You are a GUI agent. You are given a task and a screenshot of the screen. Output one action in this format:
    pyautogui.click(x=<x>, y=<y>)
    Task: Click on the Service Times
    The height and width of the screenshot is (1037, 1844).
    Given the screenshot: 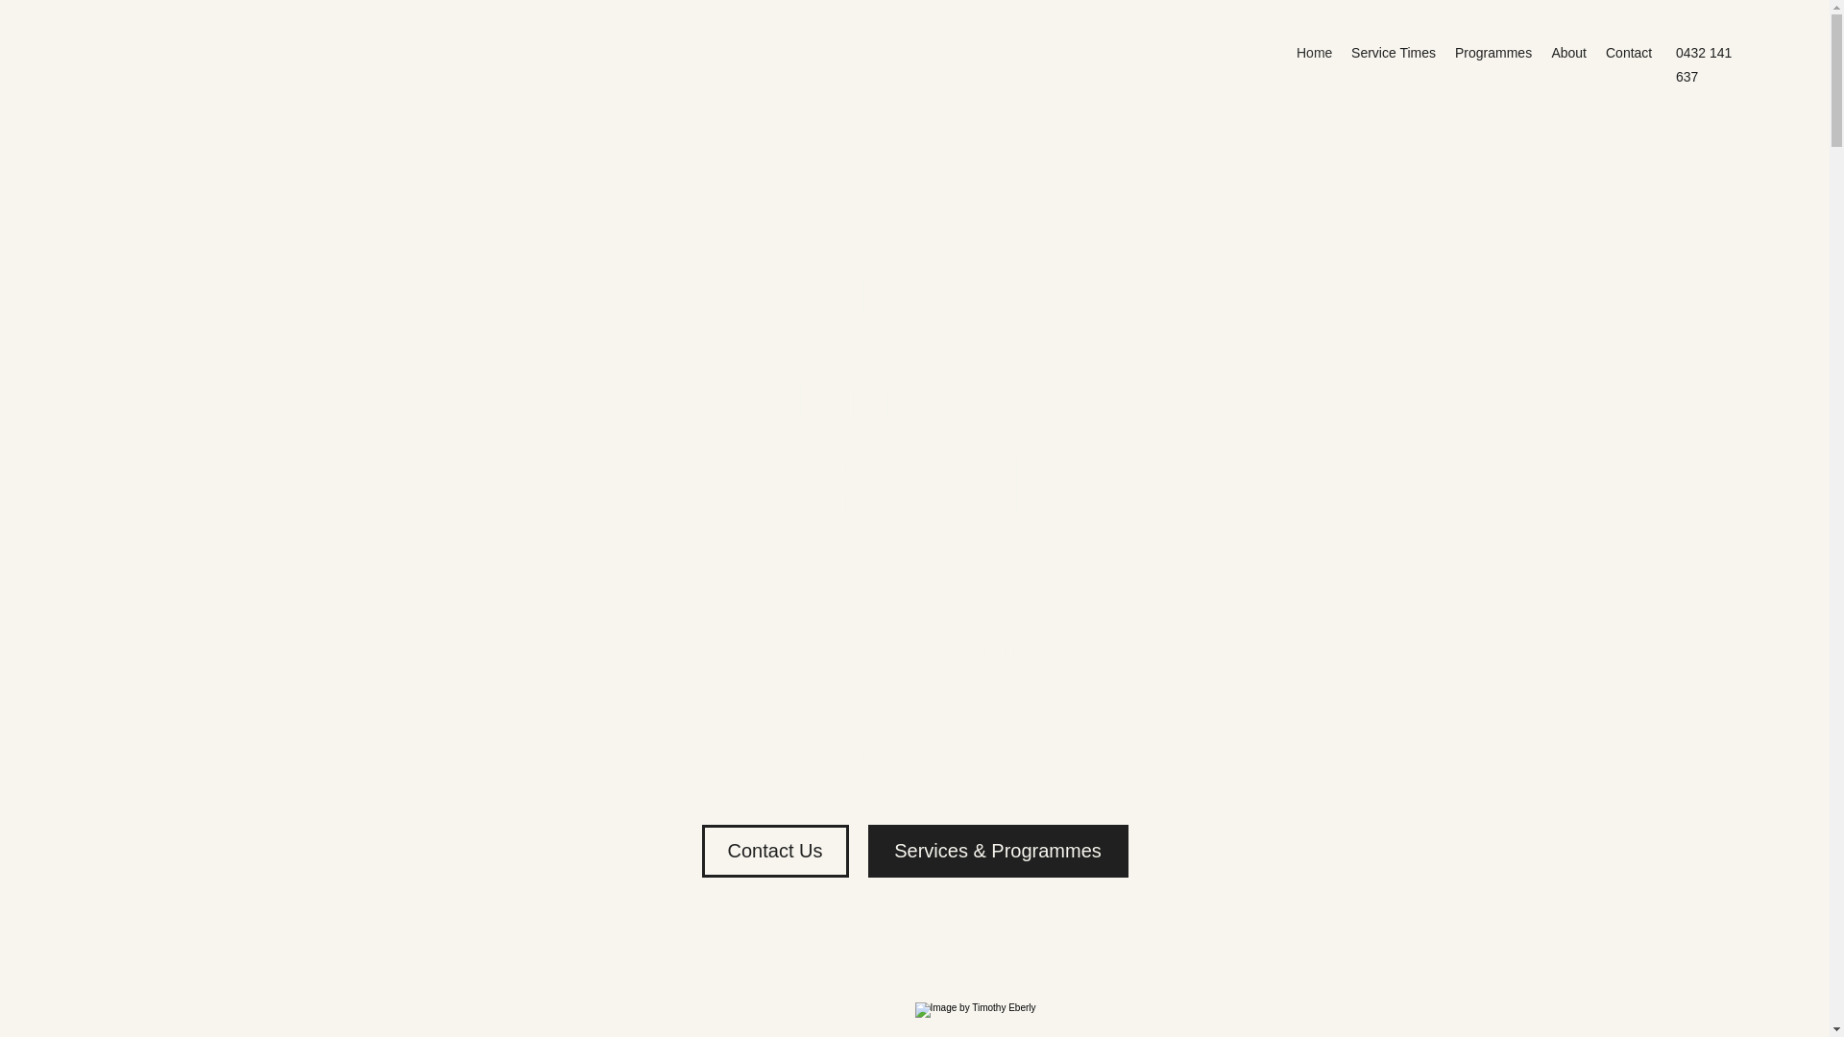 What is the action you would take?
    pyautogui.click(x=1394, y=53)
    